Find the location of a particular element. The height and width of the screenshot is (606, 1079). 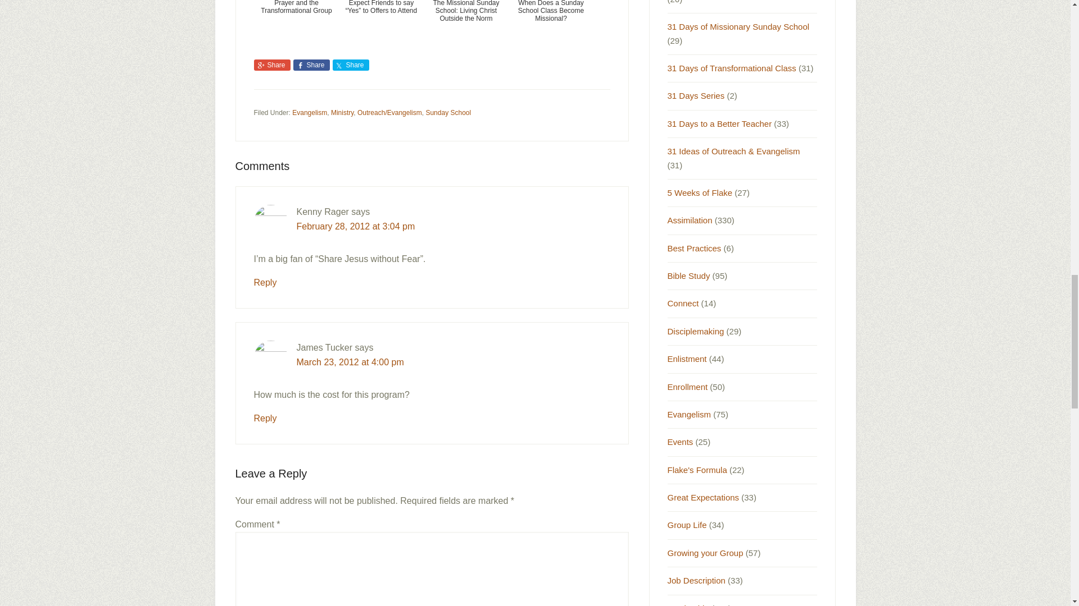

Evangelism is located at coordinates (309, 113).